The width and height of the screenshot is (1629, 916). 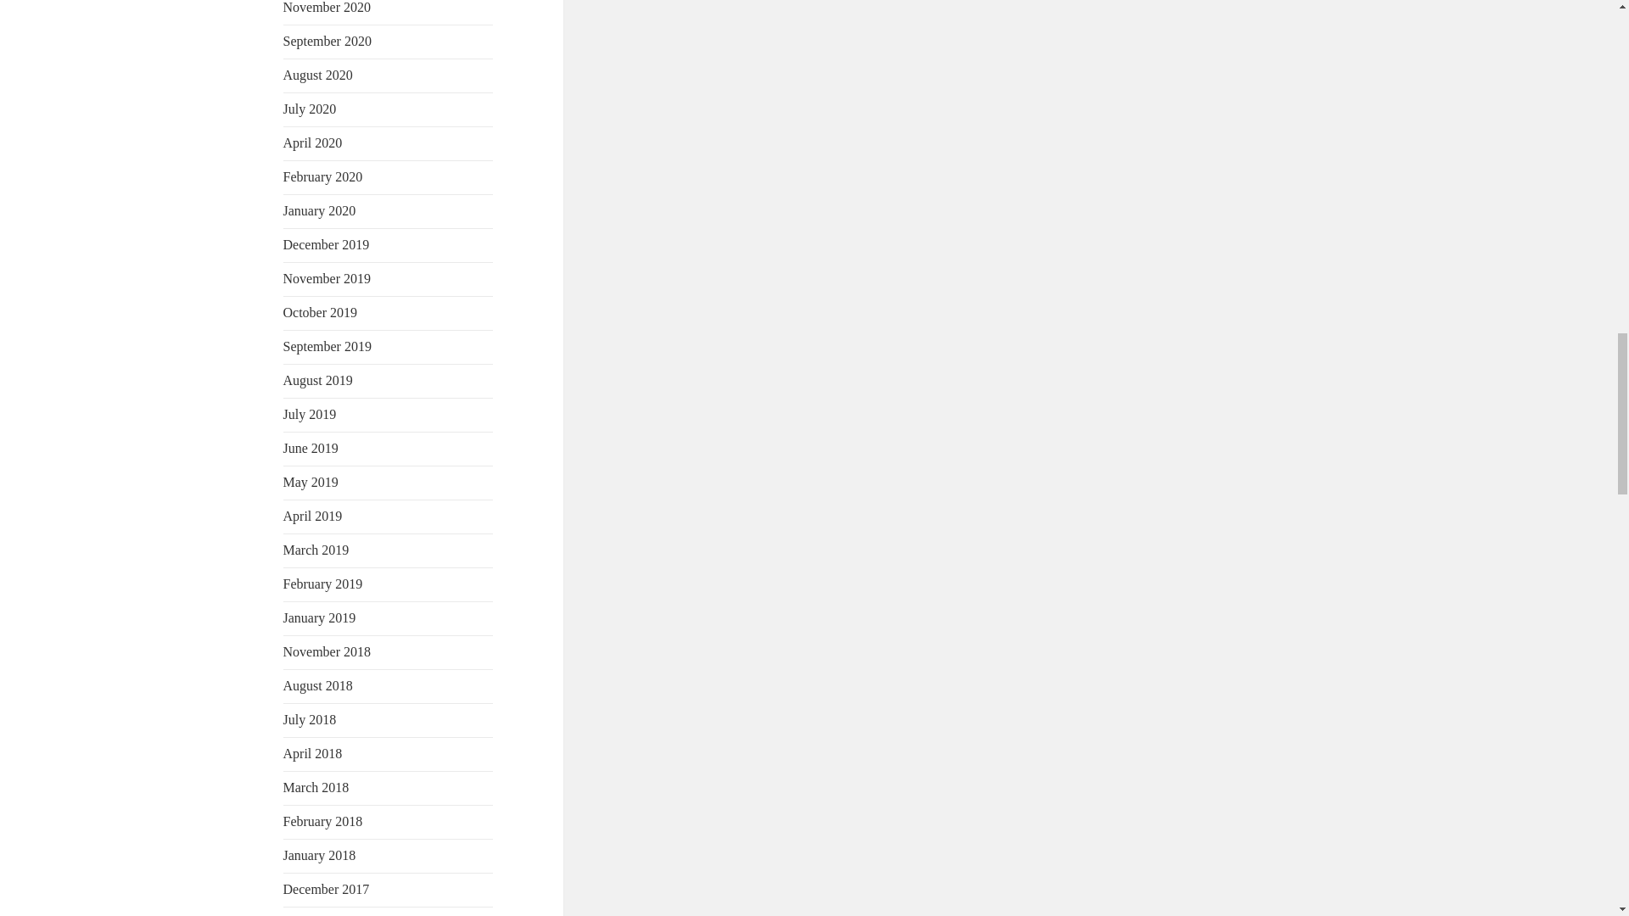 I want to click on February 2019, so click(x=323, y=584).